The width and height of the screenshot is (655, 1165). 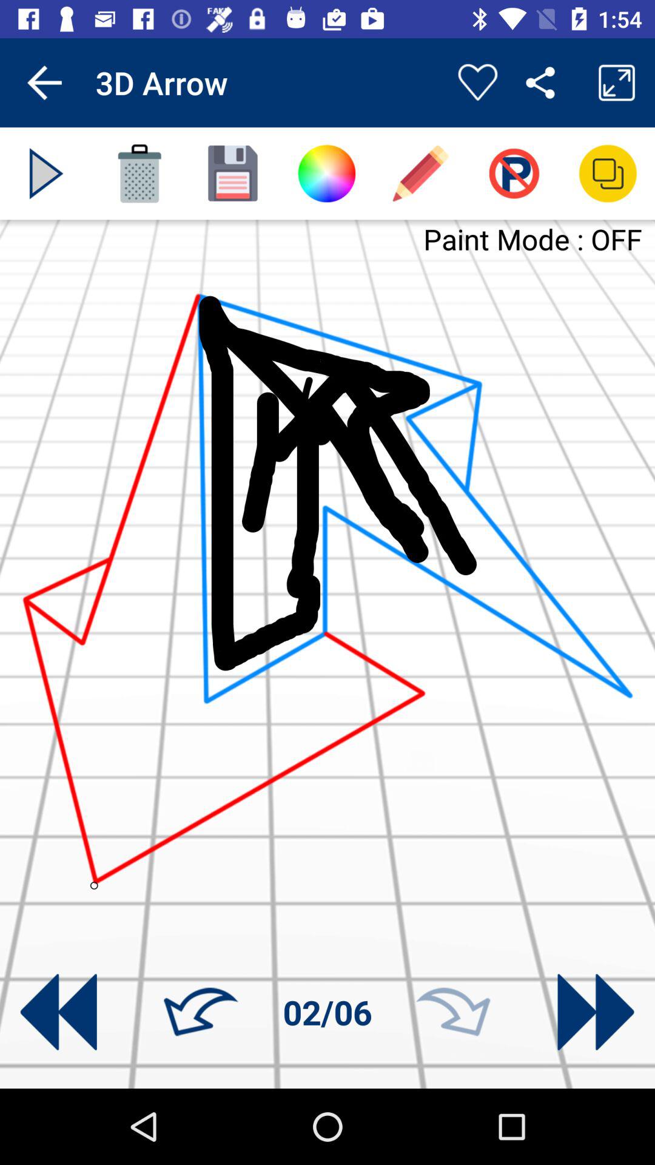 I want to click on move forward, so click(x=453, y=1012).